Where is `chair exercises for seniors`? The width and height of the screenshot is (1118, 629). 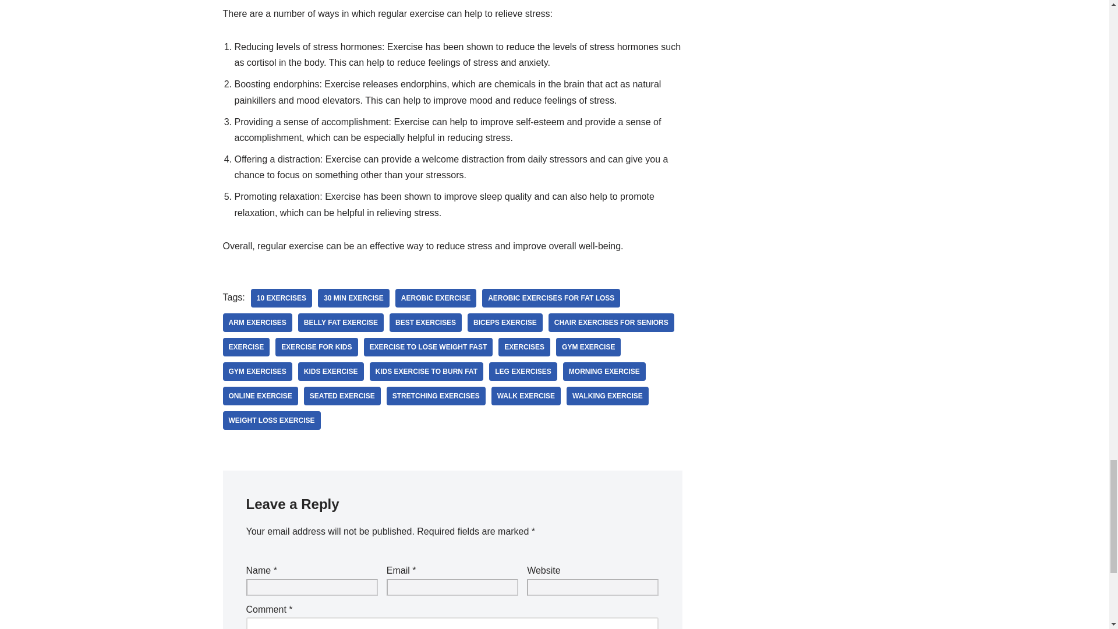
chair exercises for seniors is located at coordinates (611, 323).